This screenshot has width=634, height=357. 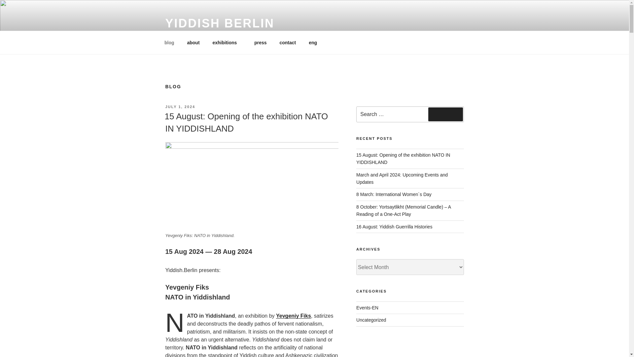 I want to click on exhibitions, so click(x=227, y=42).